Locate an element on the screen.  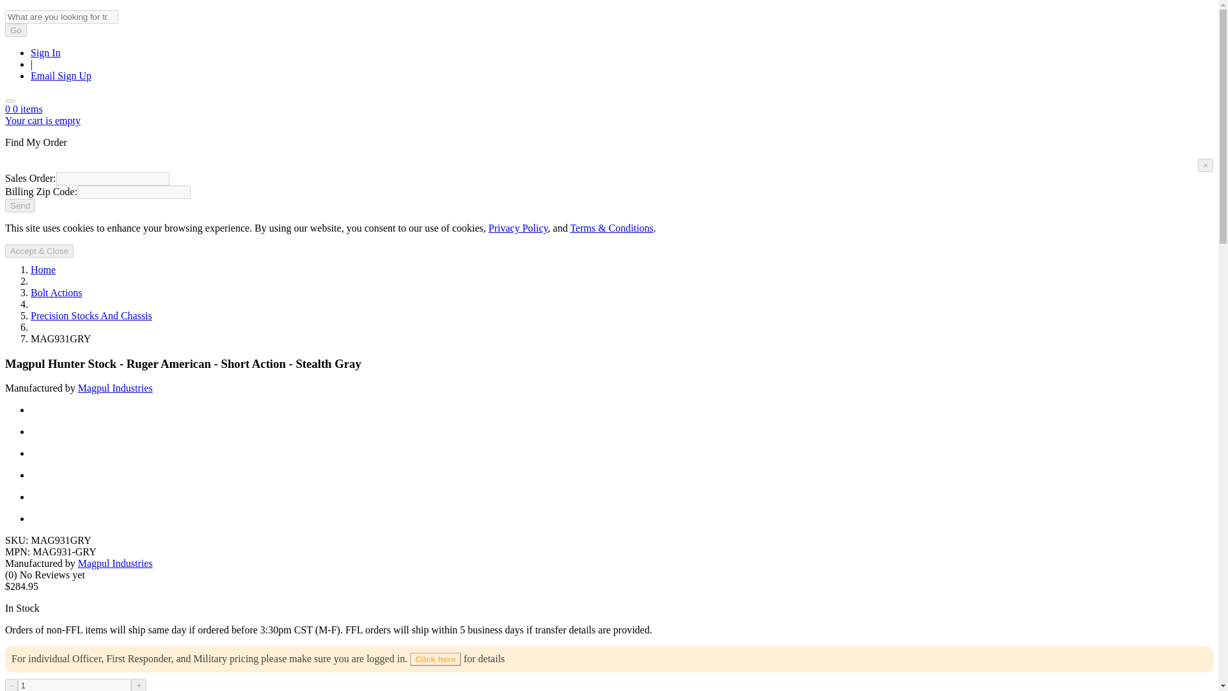
Magpul Industries is located at coordinates (115, 388).